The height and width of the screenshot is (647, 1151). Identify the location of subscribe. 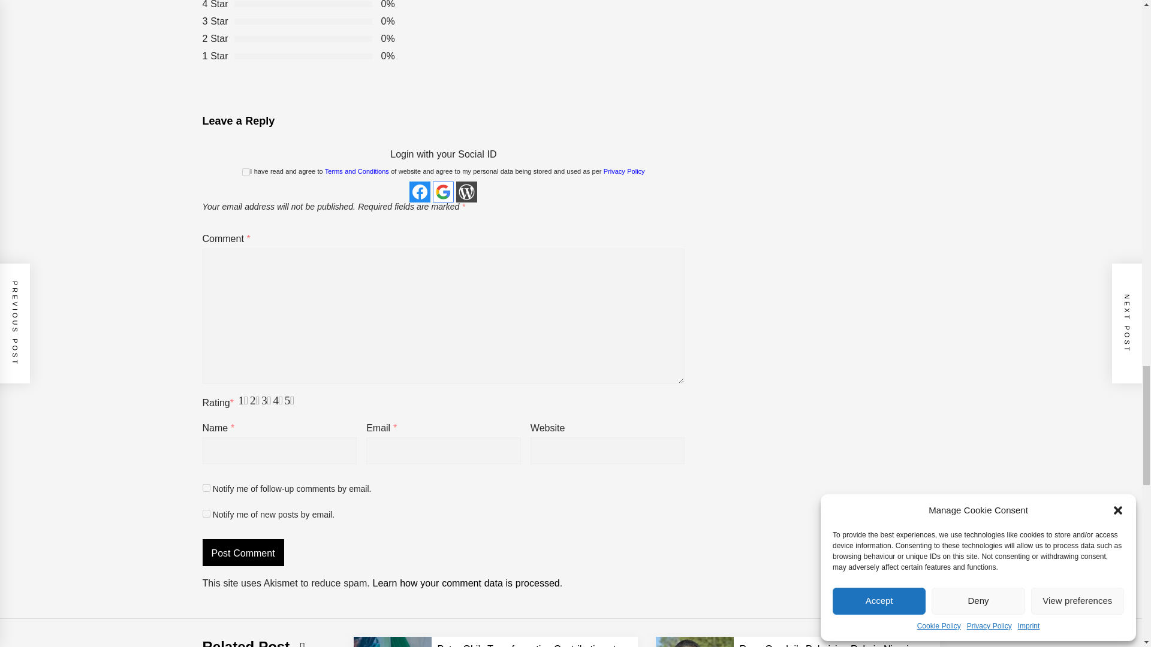
(206, 488).